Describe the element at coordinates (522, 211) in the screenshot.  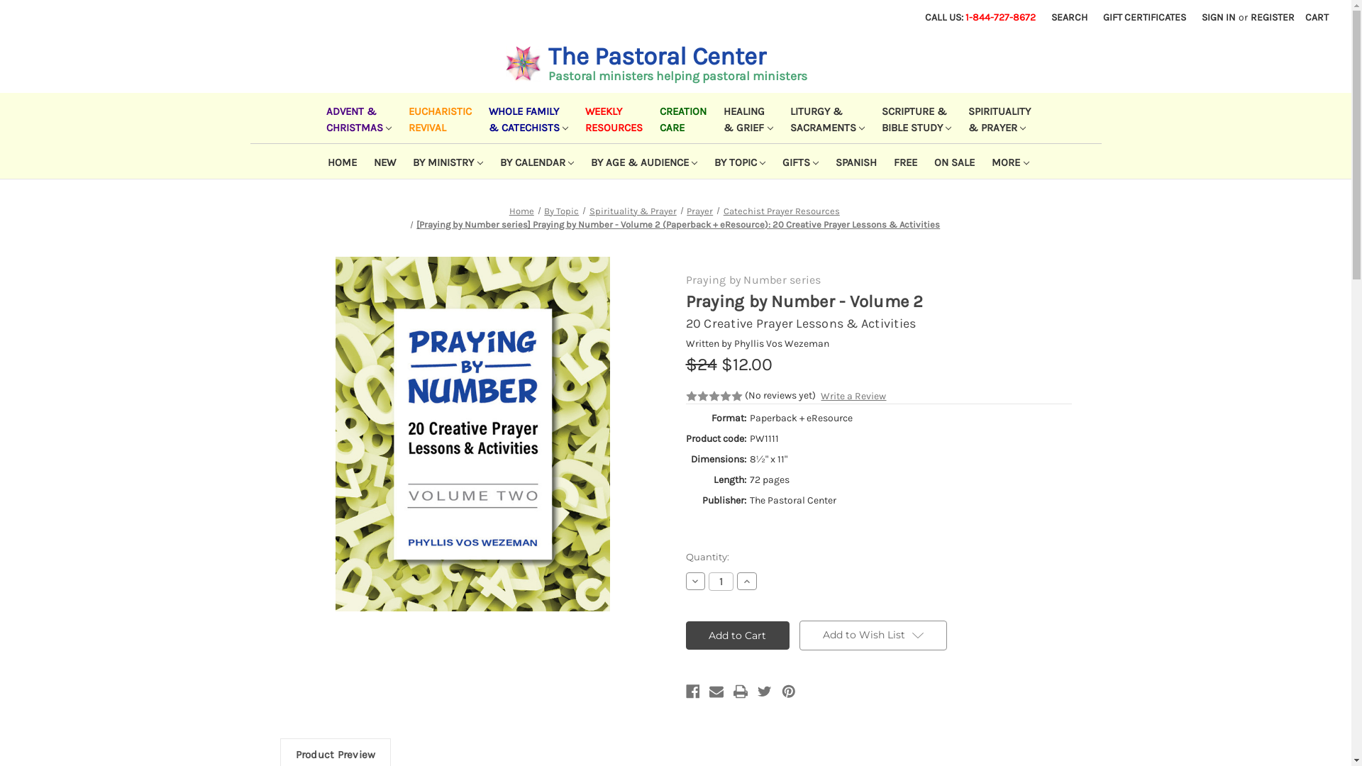
I see `Home` at that location.